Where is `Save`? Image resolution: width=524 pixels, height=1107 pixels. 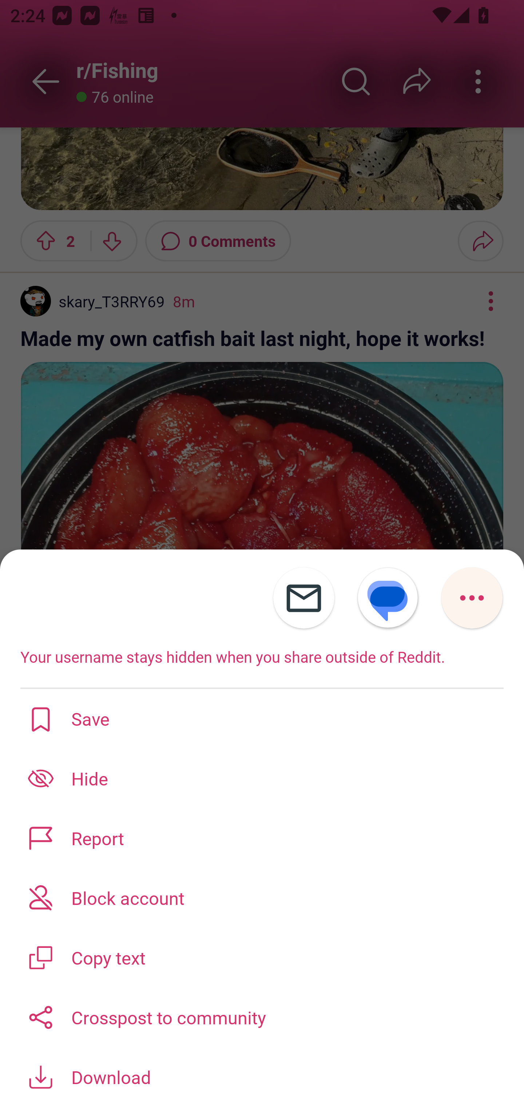 Save is located at coordinates (262, 718).